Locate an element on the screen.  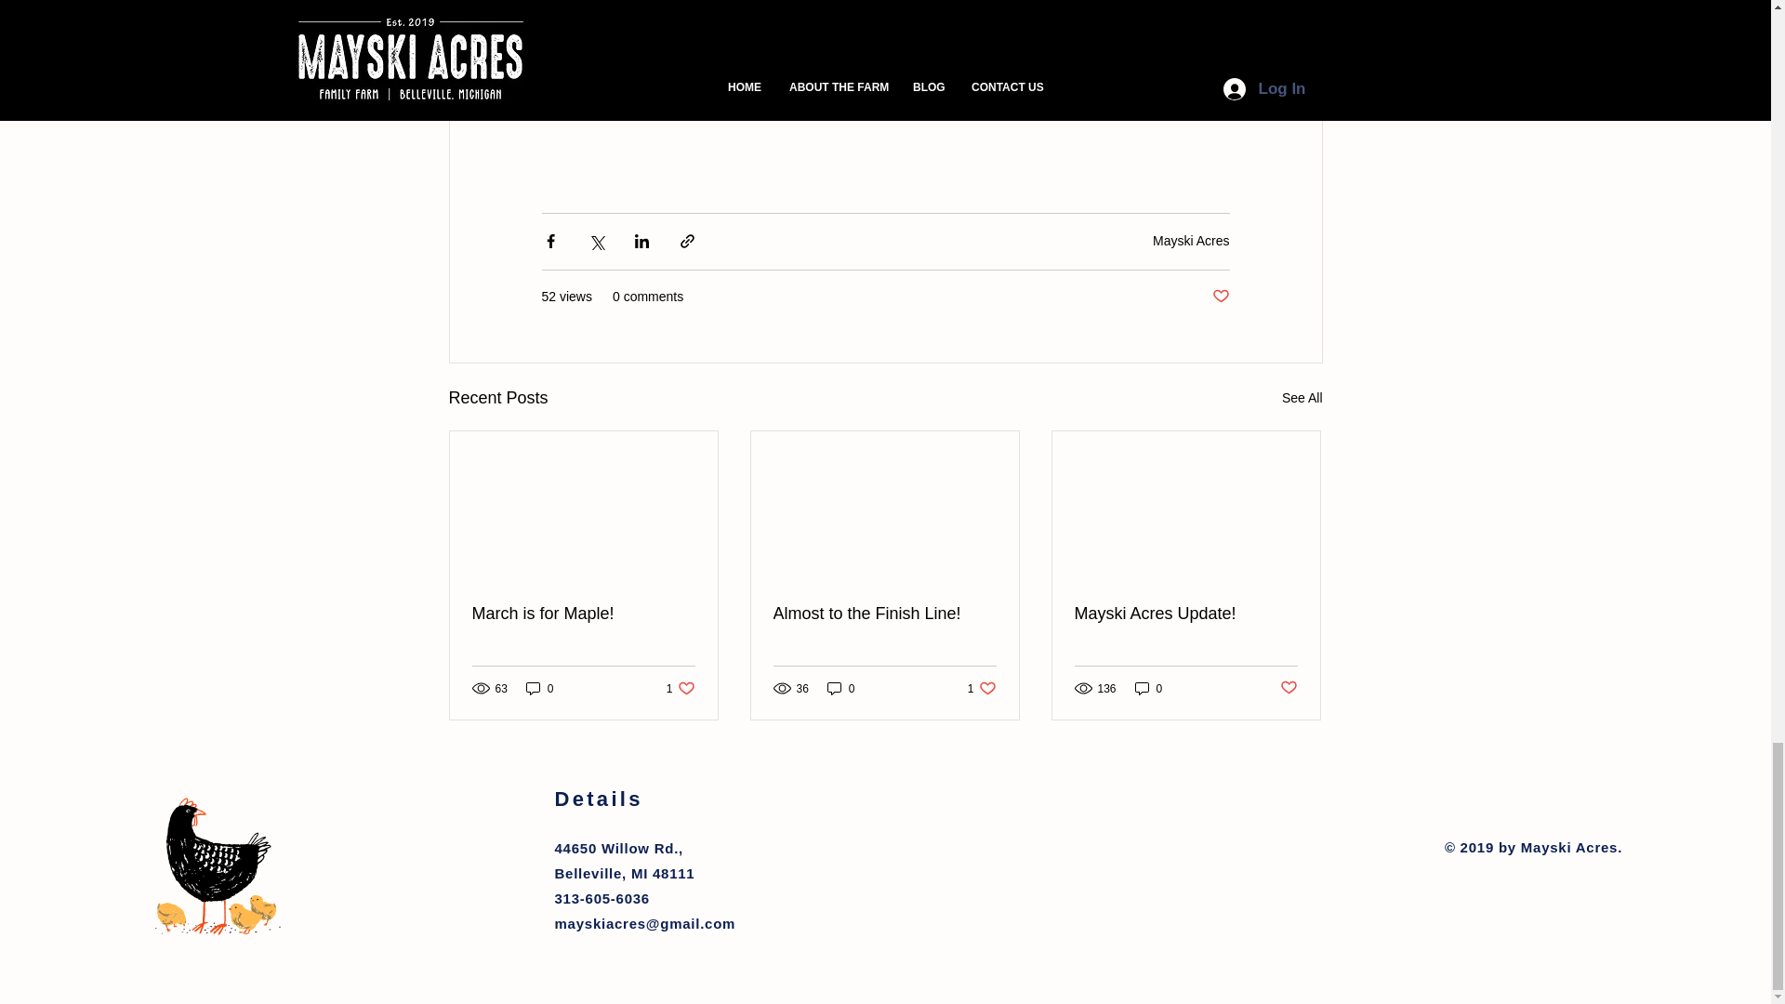
Mayski Acres Update! is located at coordinates (1185, 614).